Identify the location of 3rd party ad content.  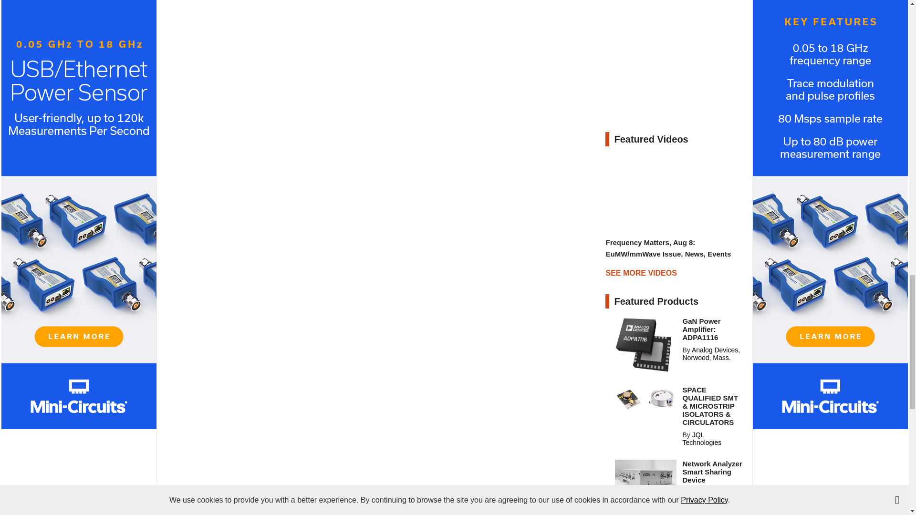
(677, 63).